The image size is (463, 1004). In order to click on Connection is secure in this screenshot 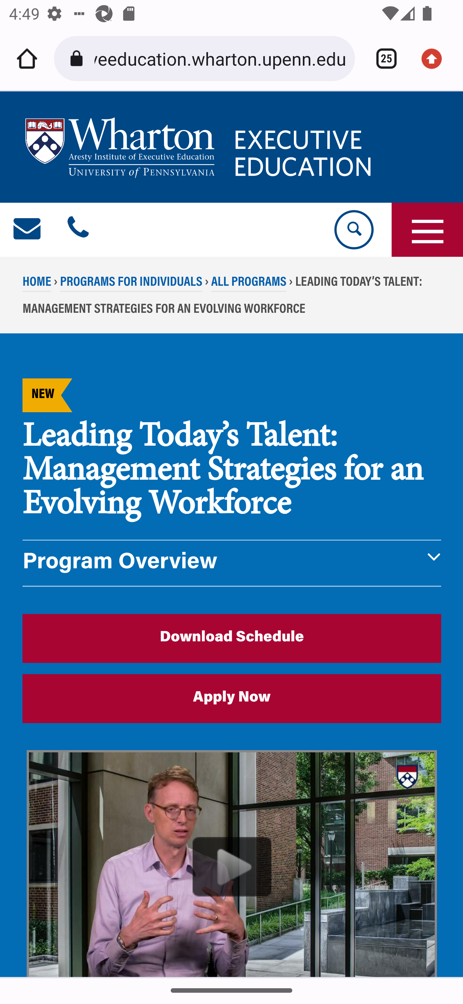, I will do `click(78, 59)`.